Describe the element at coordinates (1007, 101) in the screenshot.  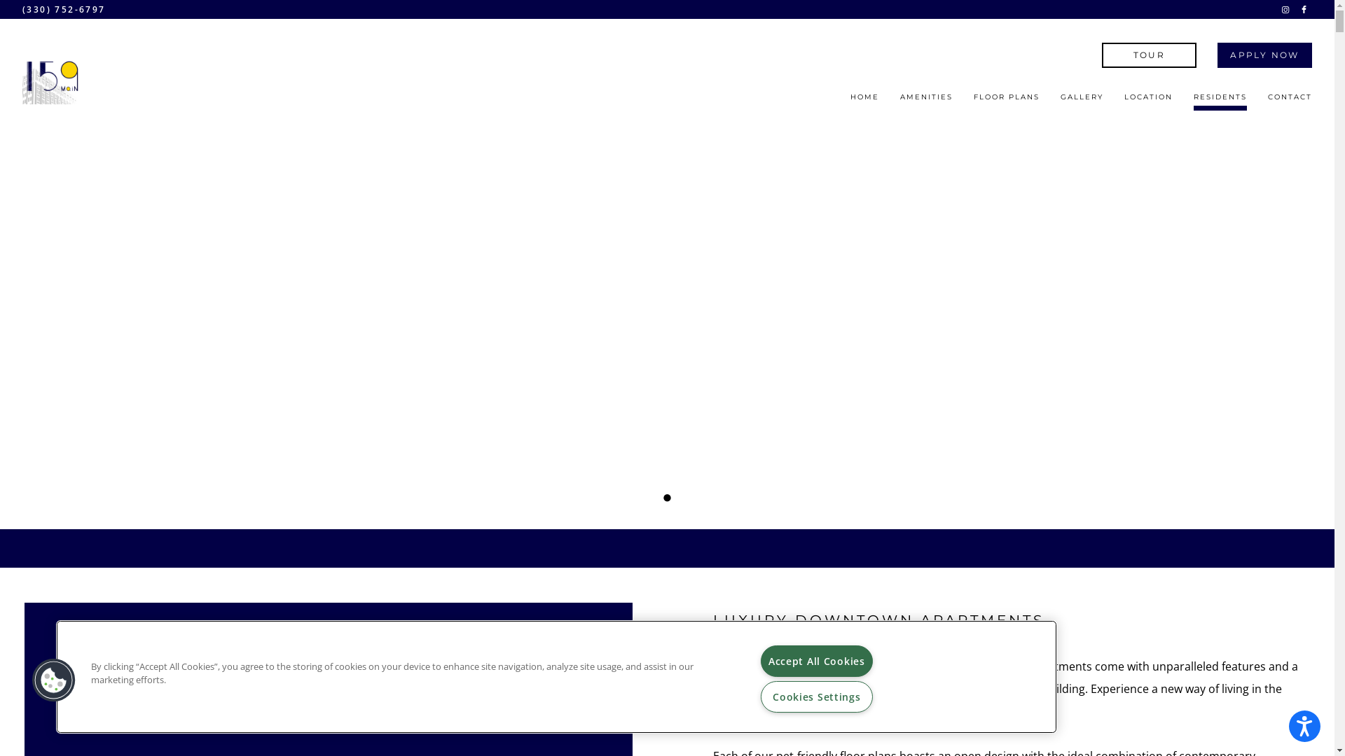
I see `FLOOR PLANS` at that location.